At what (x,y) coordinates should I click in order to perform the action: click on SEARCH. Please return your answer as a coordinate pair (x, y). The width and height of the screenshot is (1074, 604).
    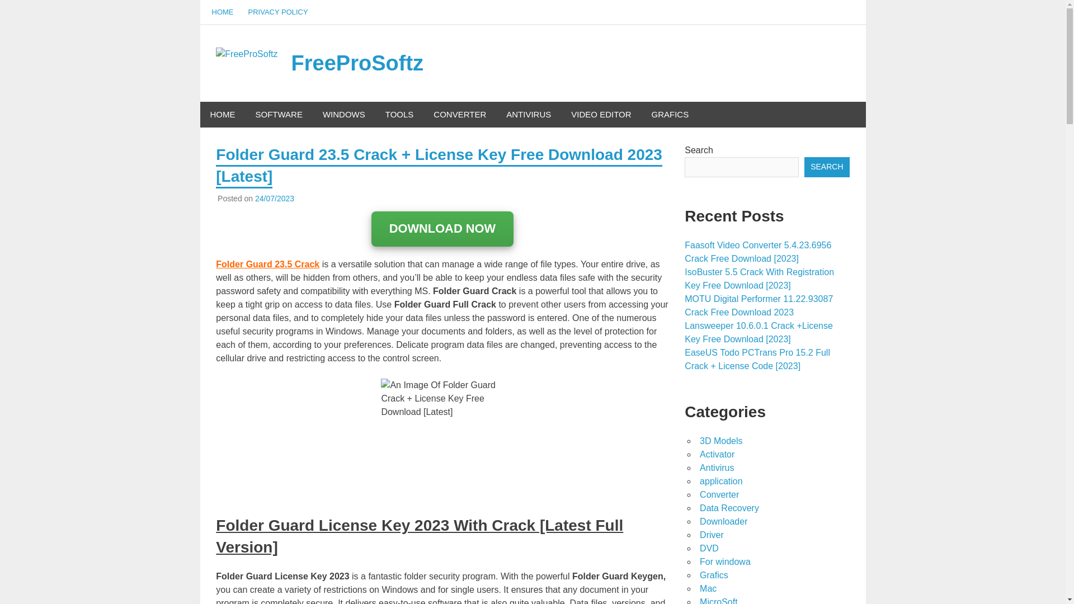
    Looking at the image, I should click on (827, 167).